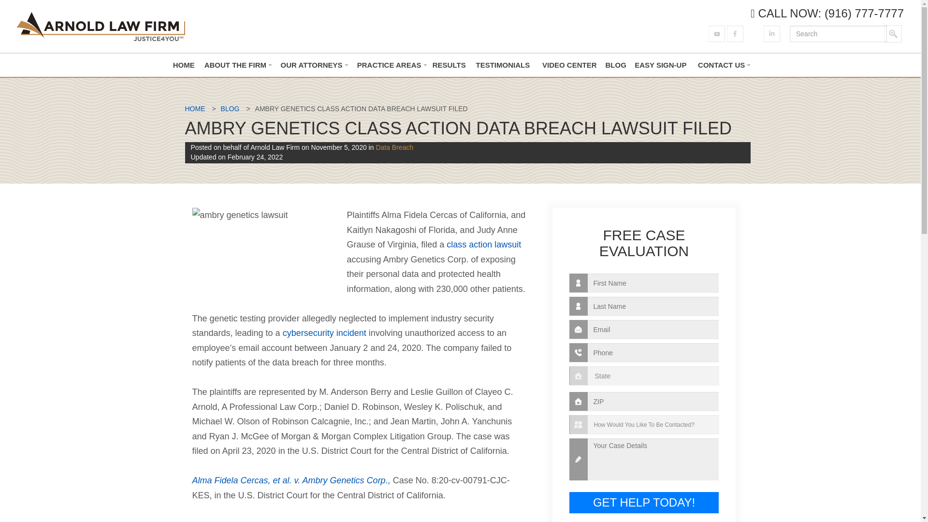 This screenshot has height=522, width=928. What do you see at coordinates (772, 30) in the screenshot?
I see `icon-linkedin` at bounding box center [772, 30].